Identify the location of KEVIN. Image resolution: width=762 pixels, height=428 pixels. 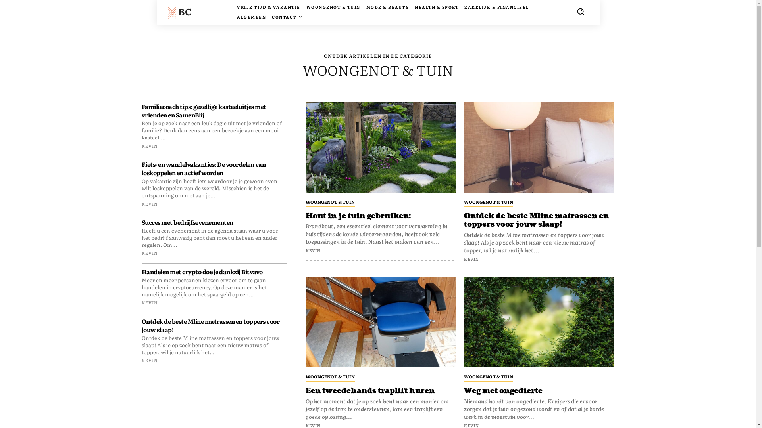
(149, 253).